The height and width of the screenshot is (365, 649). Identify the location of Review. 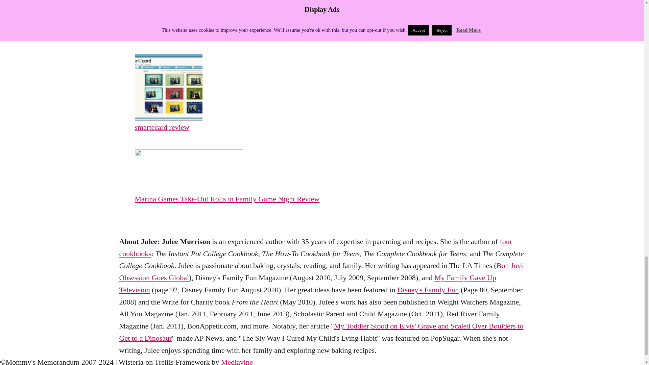
(172, 21).